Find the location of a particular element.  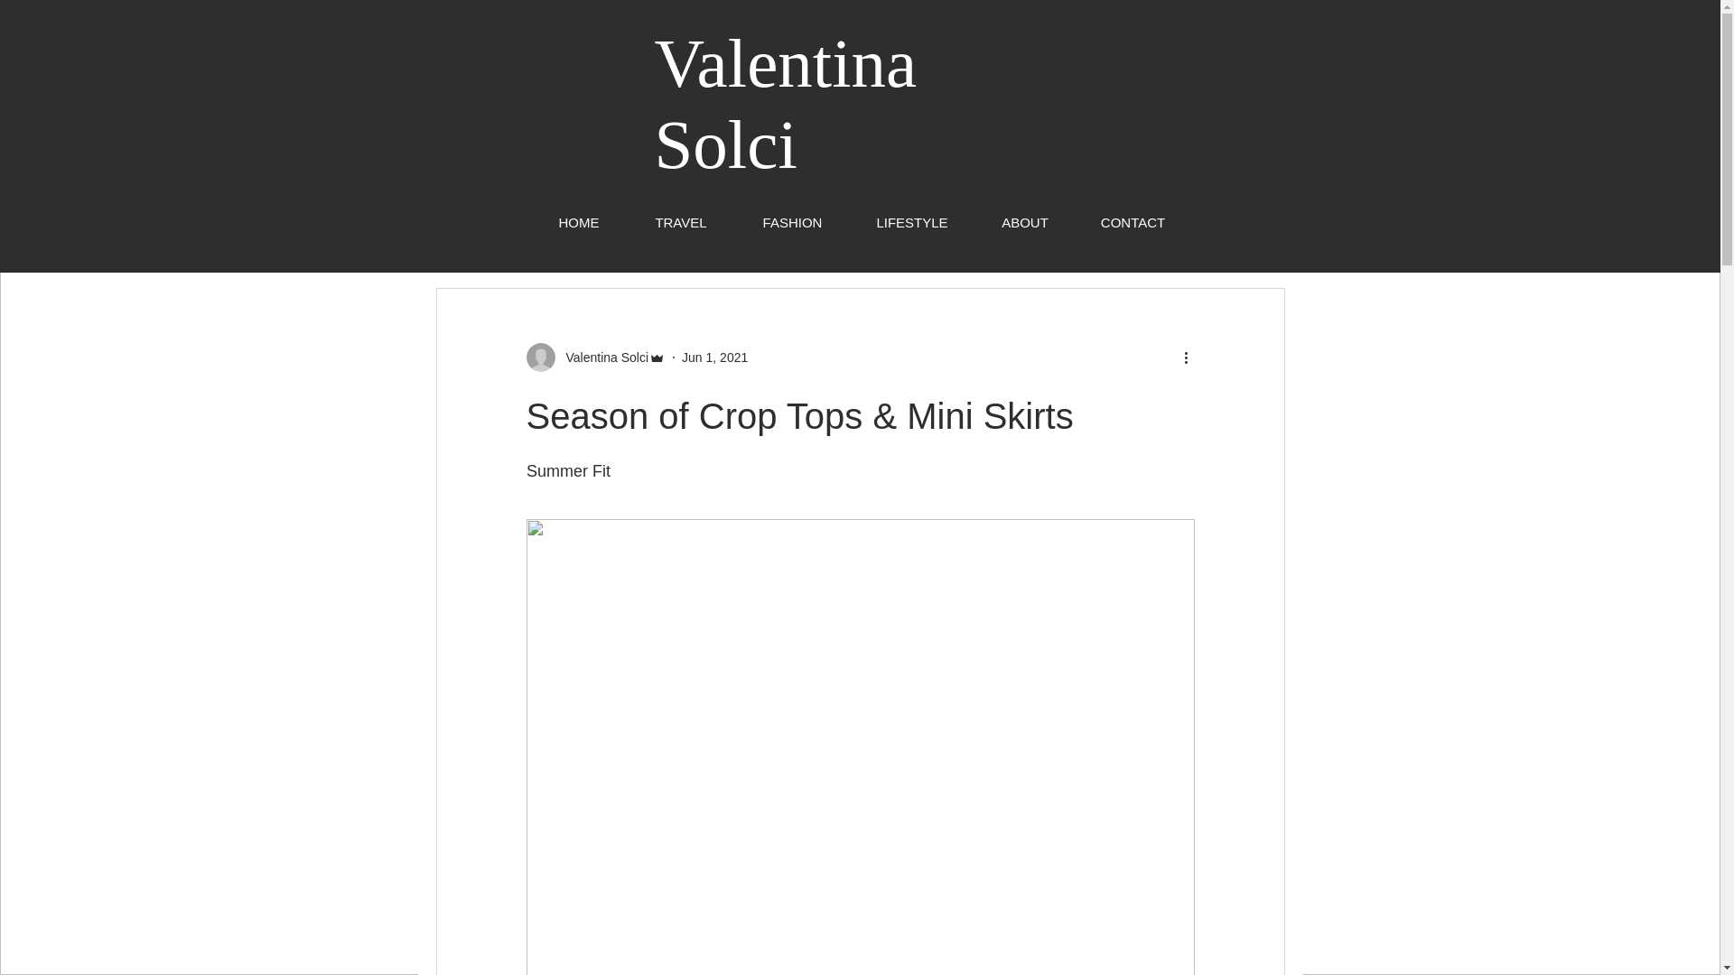

New York City is located at coordinates (831, 235).